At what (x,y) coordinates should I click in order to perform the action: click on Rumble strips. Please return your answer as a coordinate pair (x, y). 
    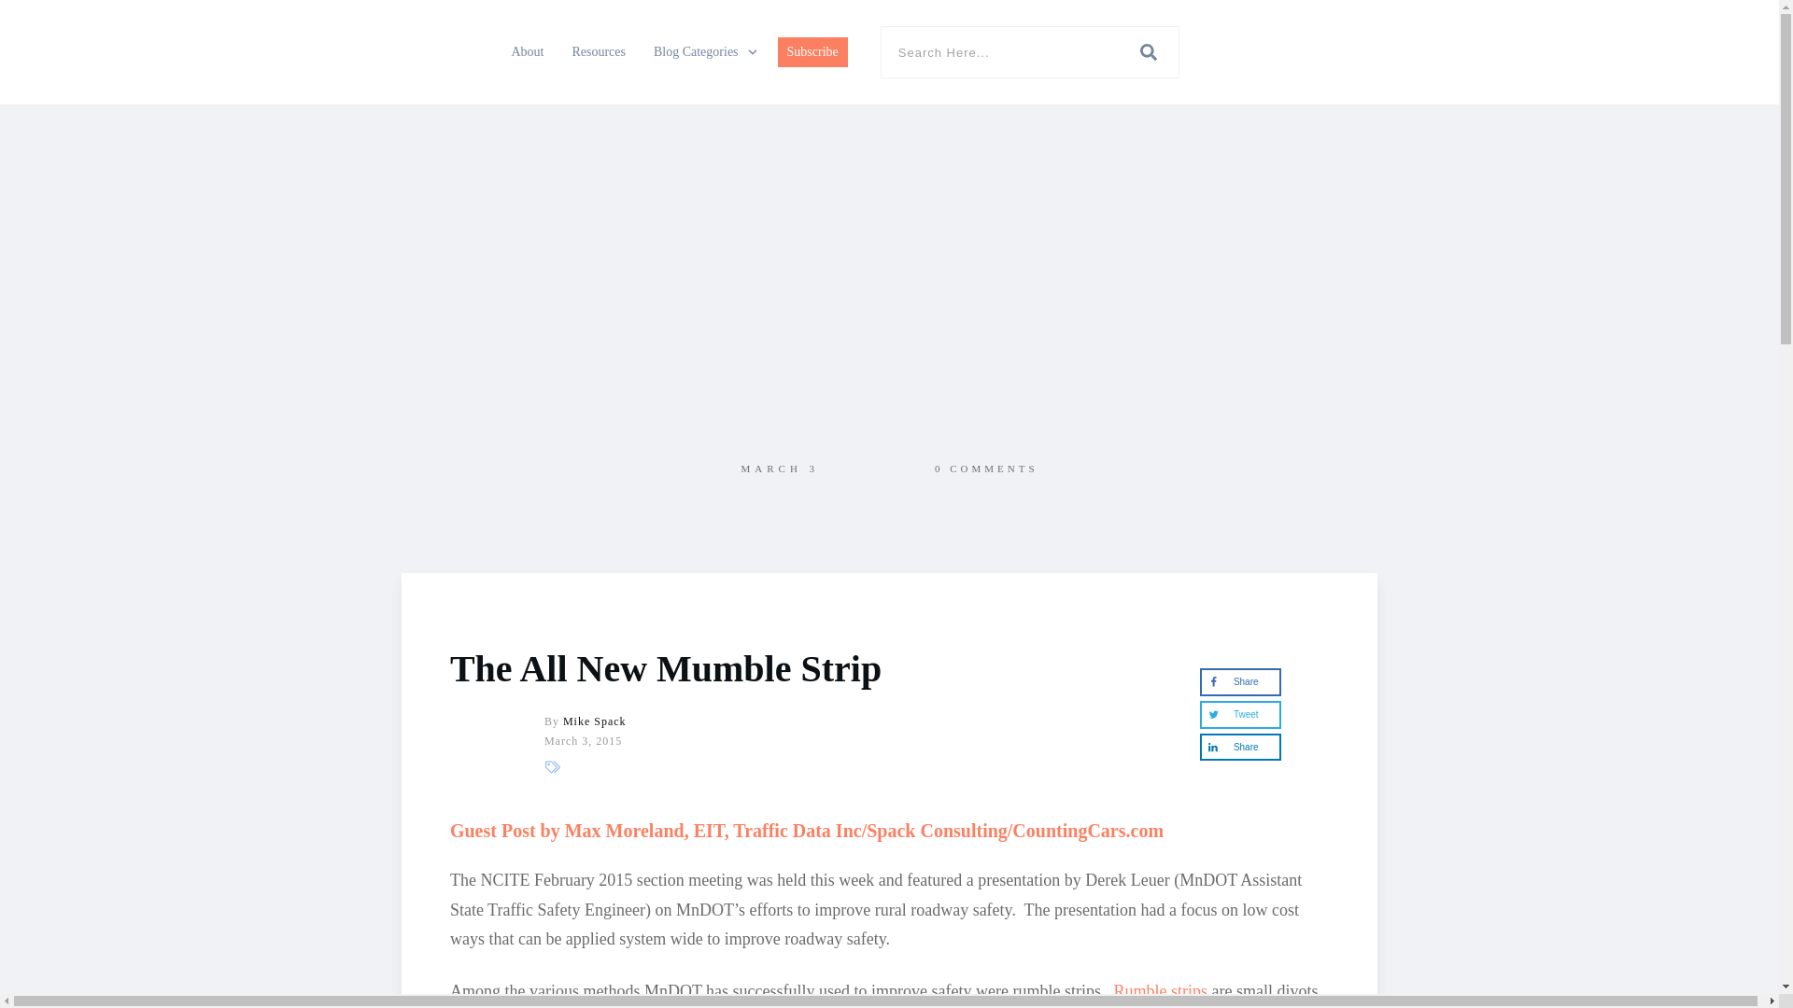
    Looking at the image, I should click on (1162, 991).